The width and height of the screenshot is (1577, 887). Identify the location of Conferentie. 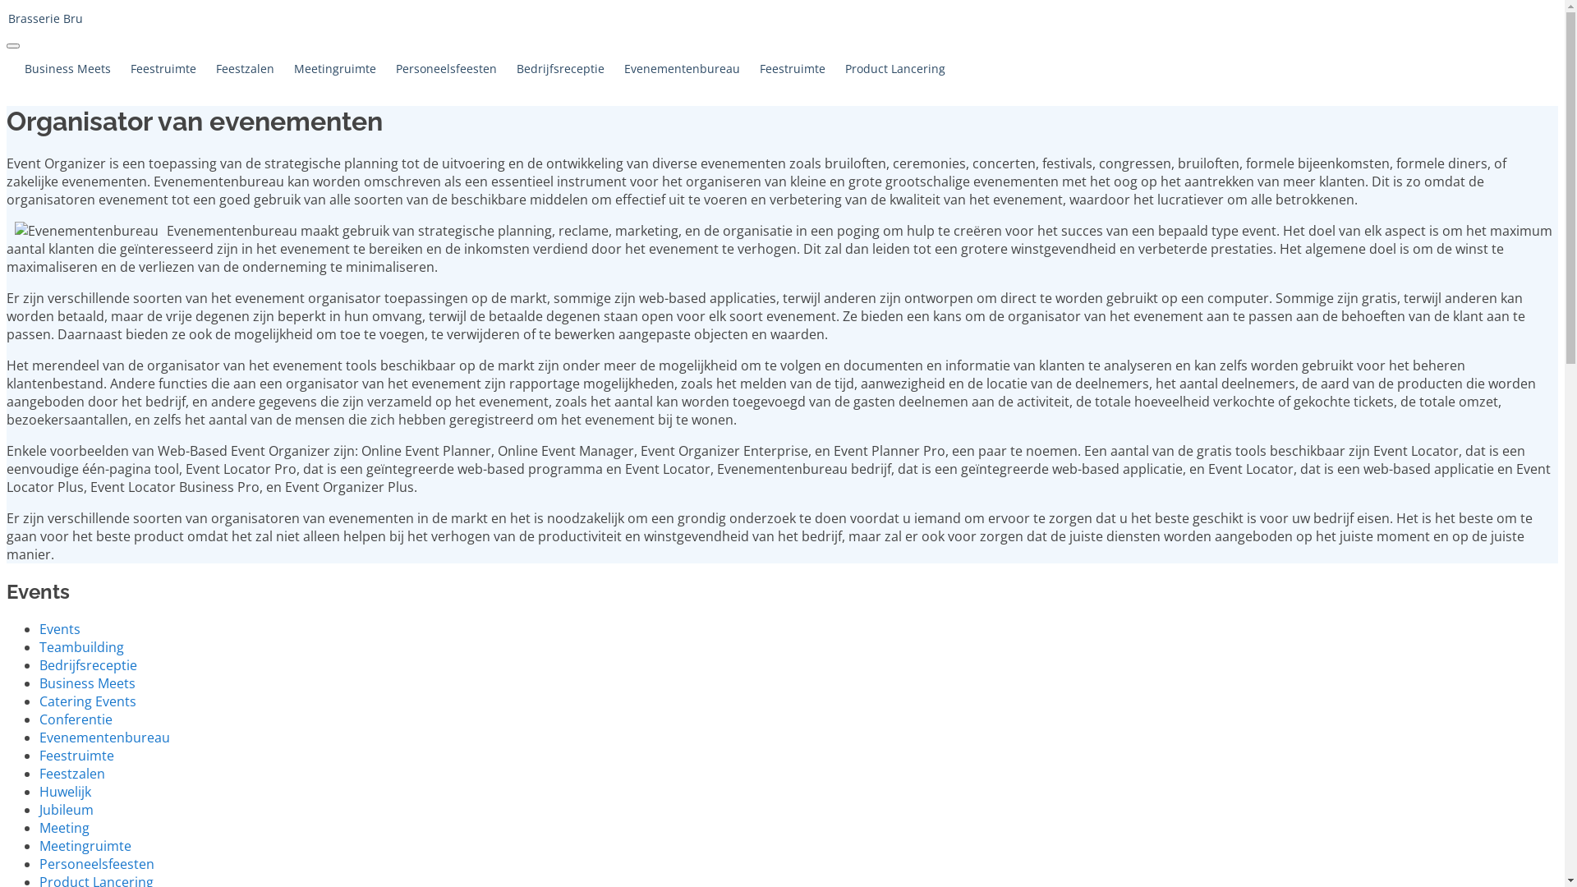
(76, 719).